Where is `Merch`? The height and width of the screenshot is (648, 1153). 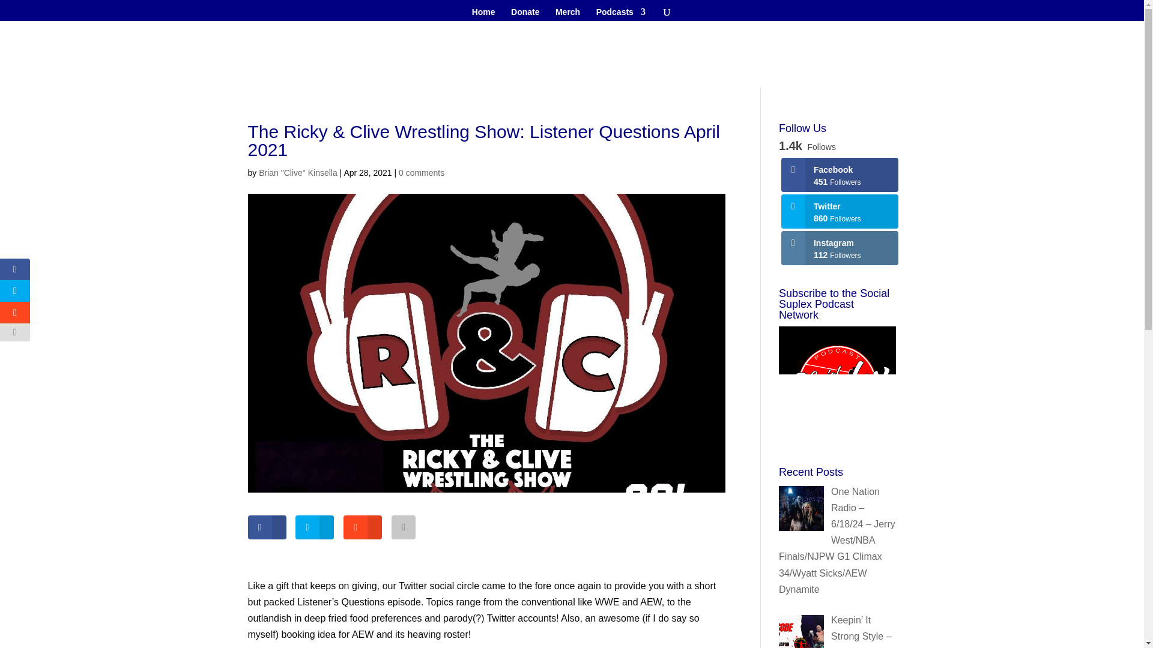
Merch is located at coordinates (567, 14).